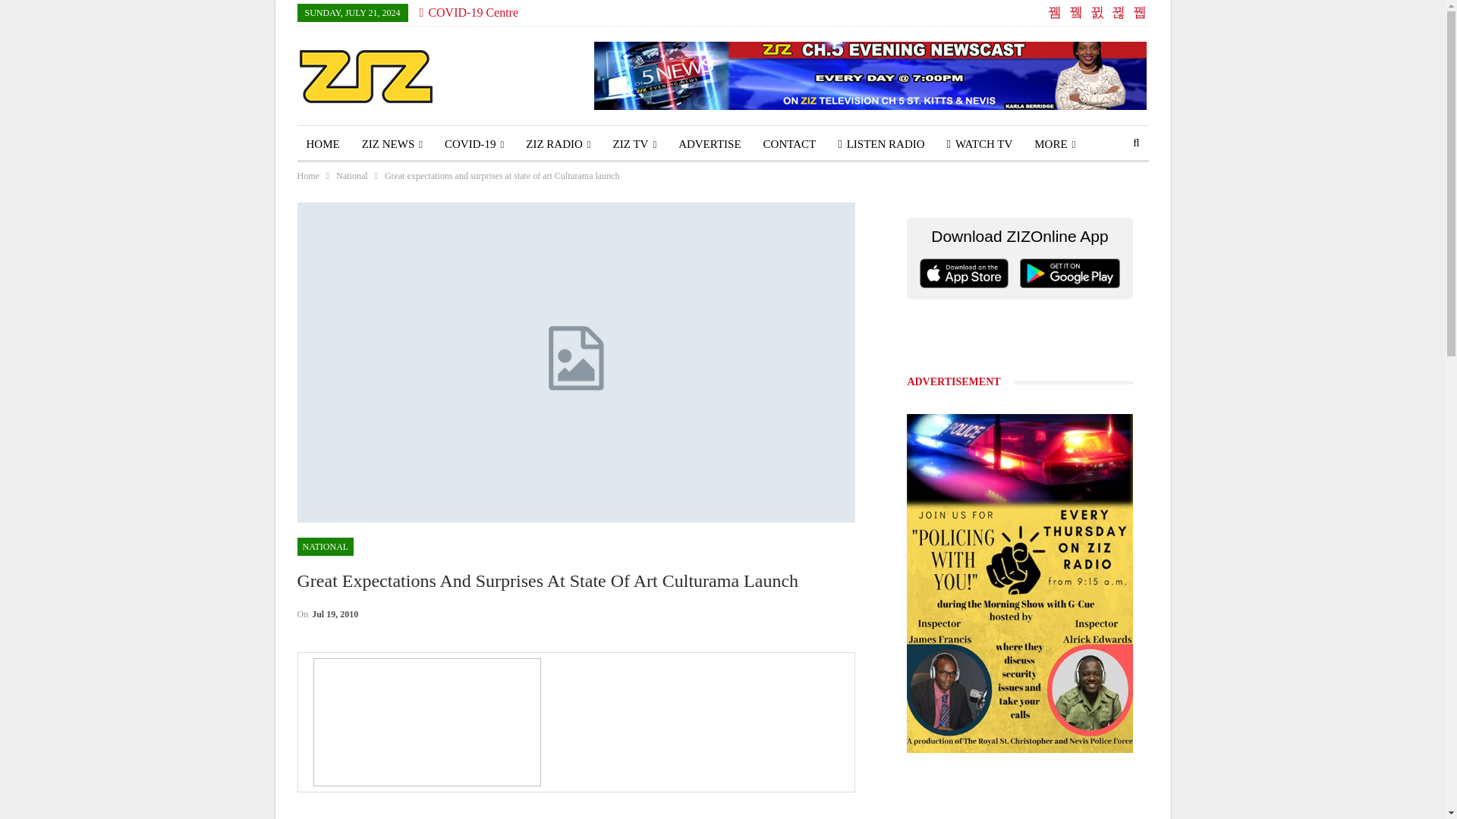 Image resolution: width=1457 pixels, height=819 pixels. What do you see at coordinates (392, 144) in the screenshot?
I see `ZIZ NEWS` at bounding box center [392, 144].